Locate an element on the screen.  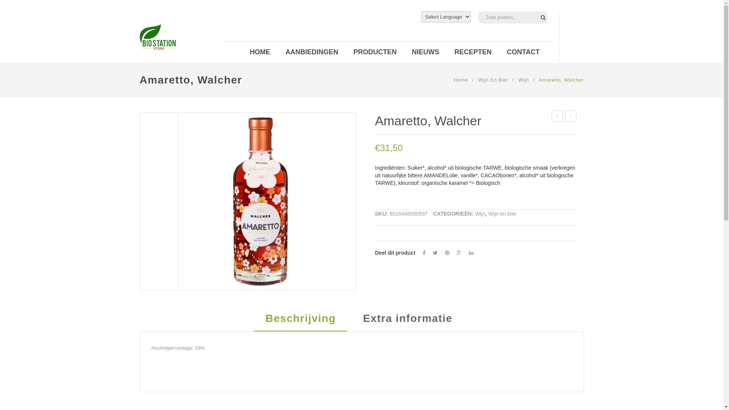
Wijn is located at coordinates (480, 214).